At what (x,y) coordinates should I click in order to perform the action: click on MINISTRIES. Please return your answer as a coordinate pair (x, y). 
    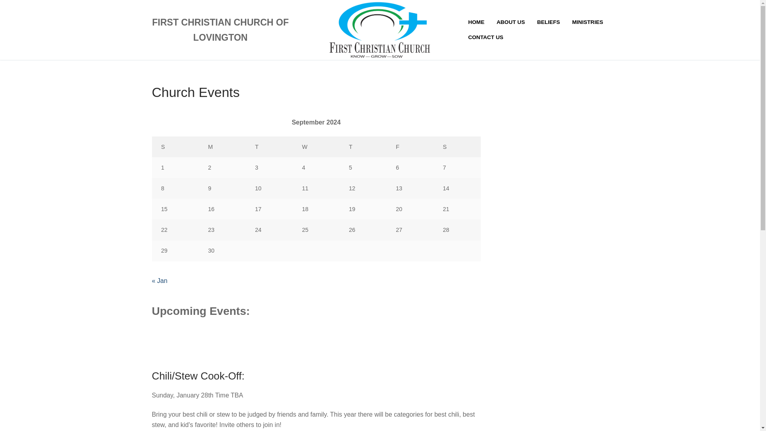
    Looking at the image, I should click on (587, 22).